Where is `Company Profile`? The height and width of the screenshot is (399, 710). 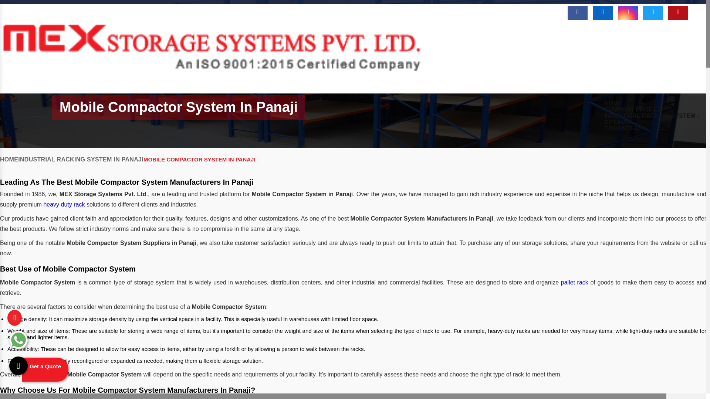
Company Profile is located at coordinates (633, 109).